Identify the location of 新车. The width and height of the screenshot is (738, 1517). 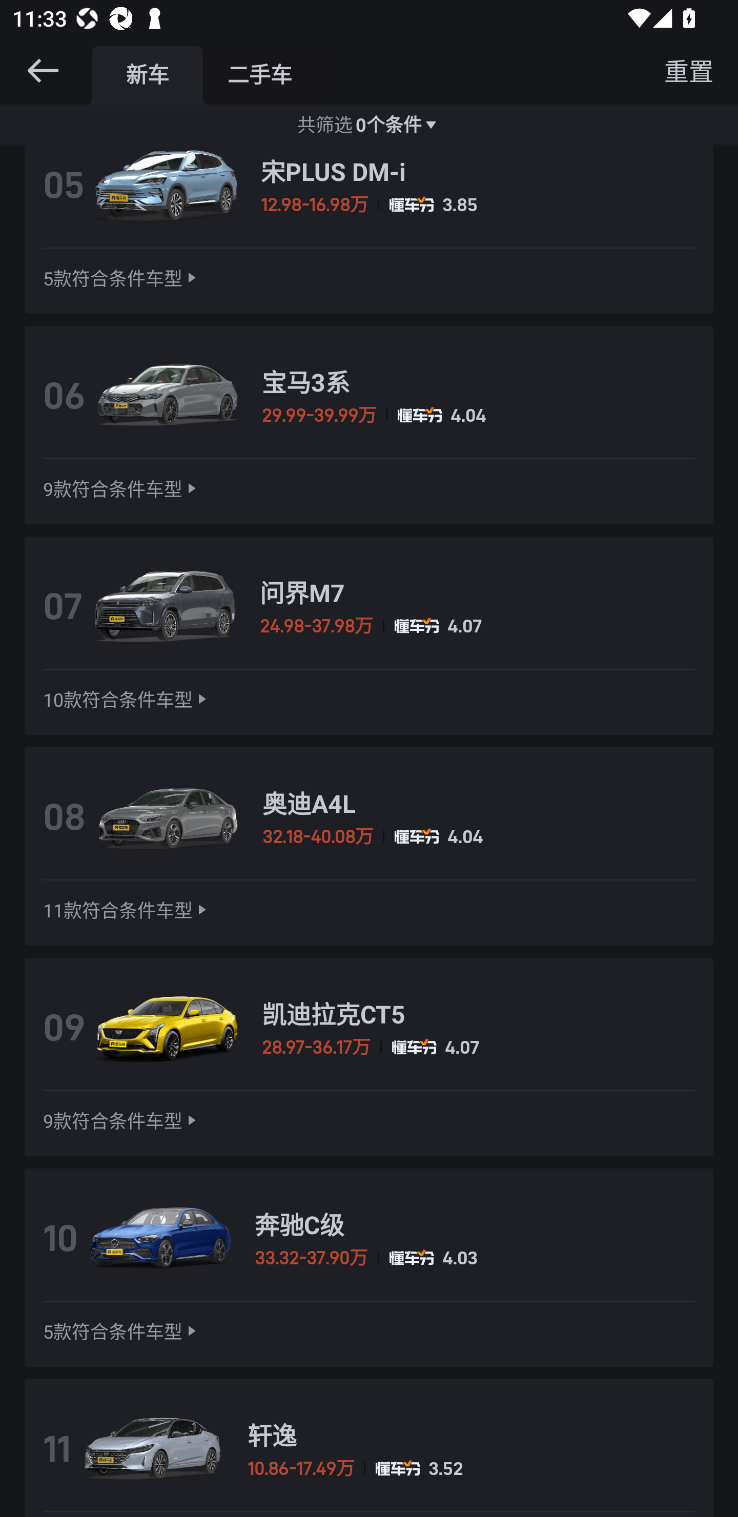
(148, 75).